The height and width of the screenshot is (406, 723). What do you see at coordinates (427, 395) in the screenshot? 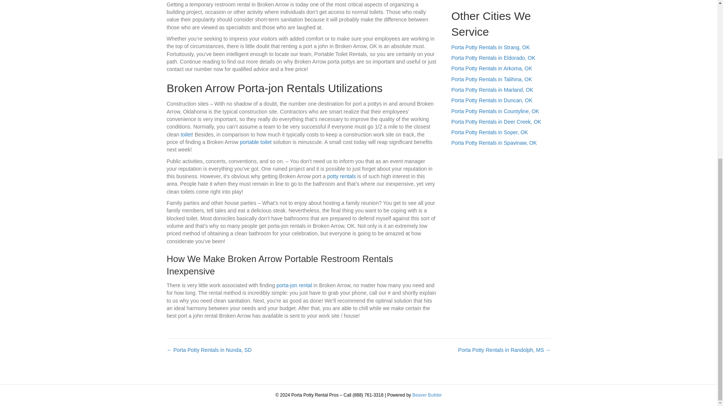
I see `WordPress Page Builder Plugin` at bounding box center [427, 395].